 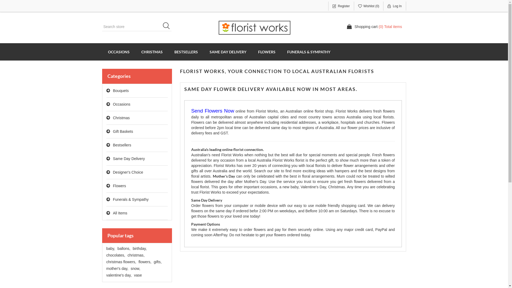 I want to click on Bestsellers, so click(x=137, y=145).